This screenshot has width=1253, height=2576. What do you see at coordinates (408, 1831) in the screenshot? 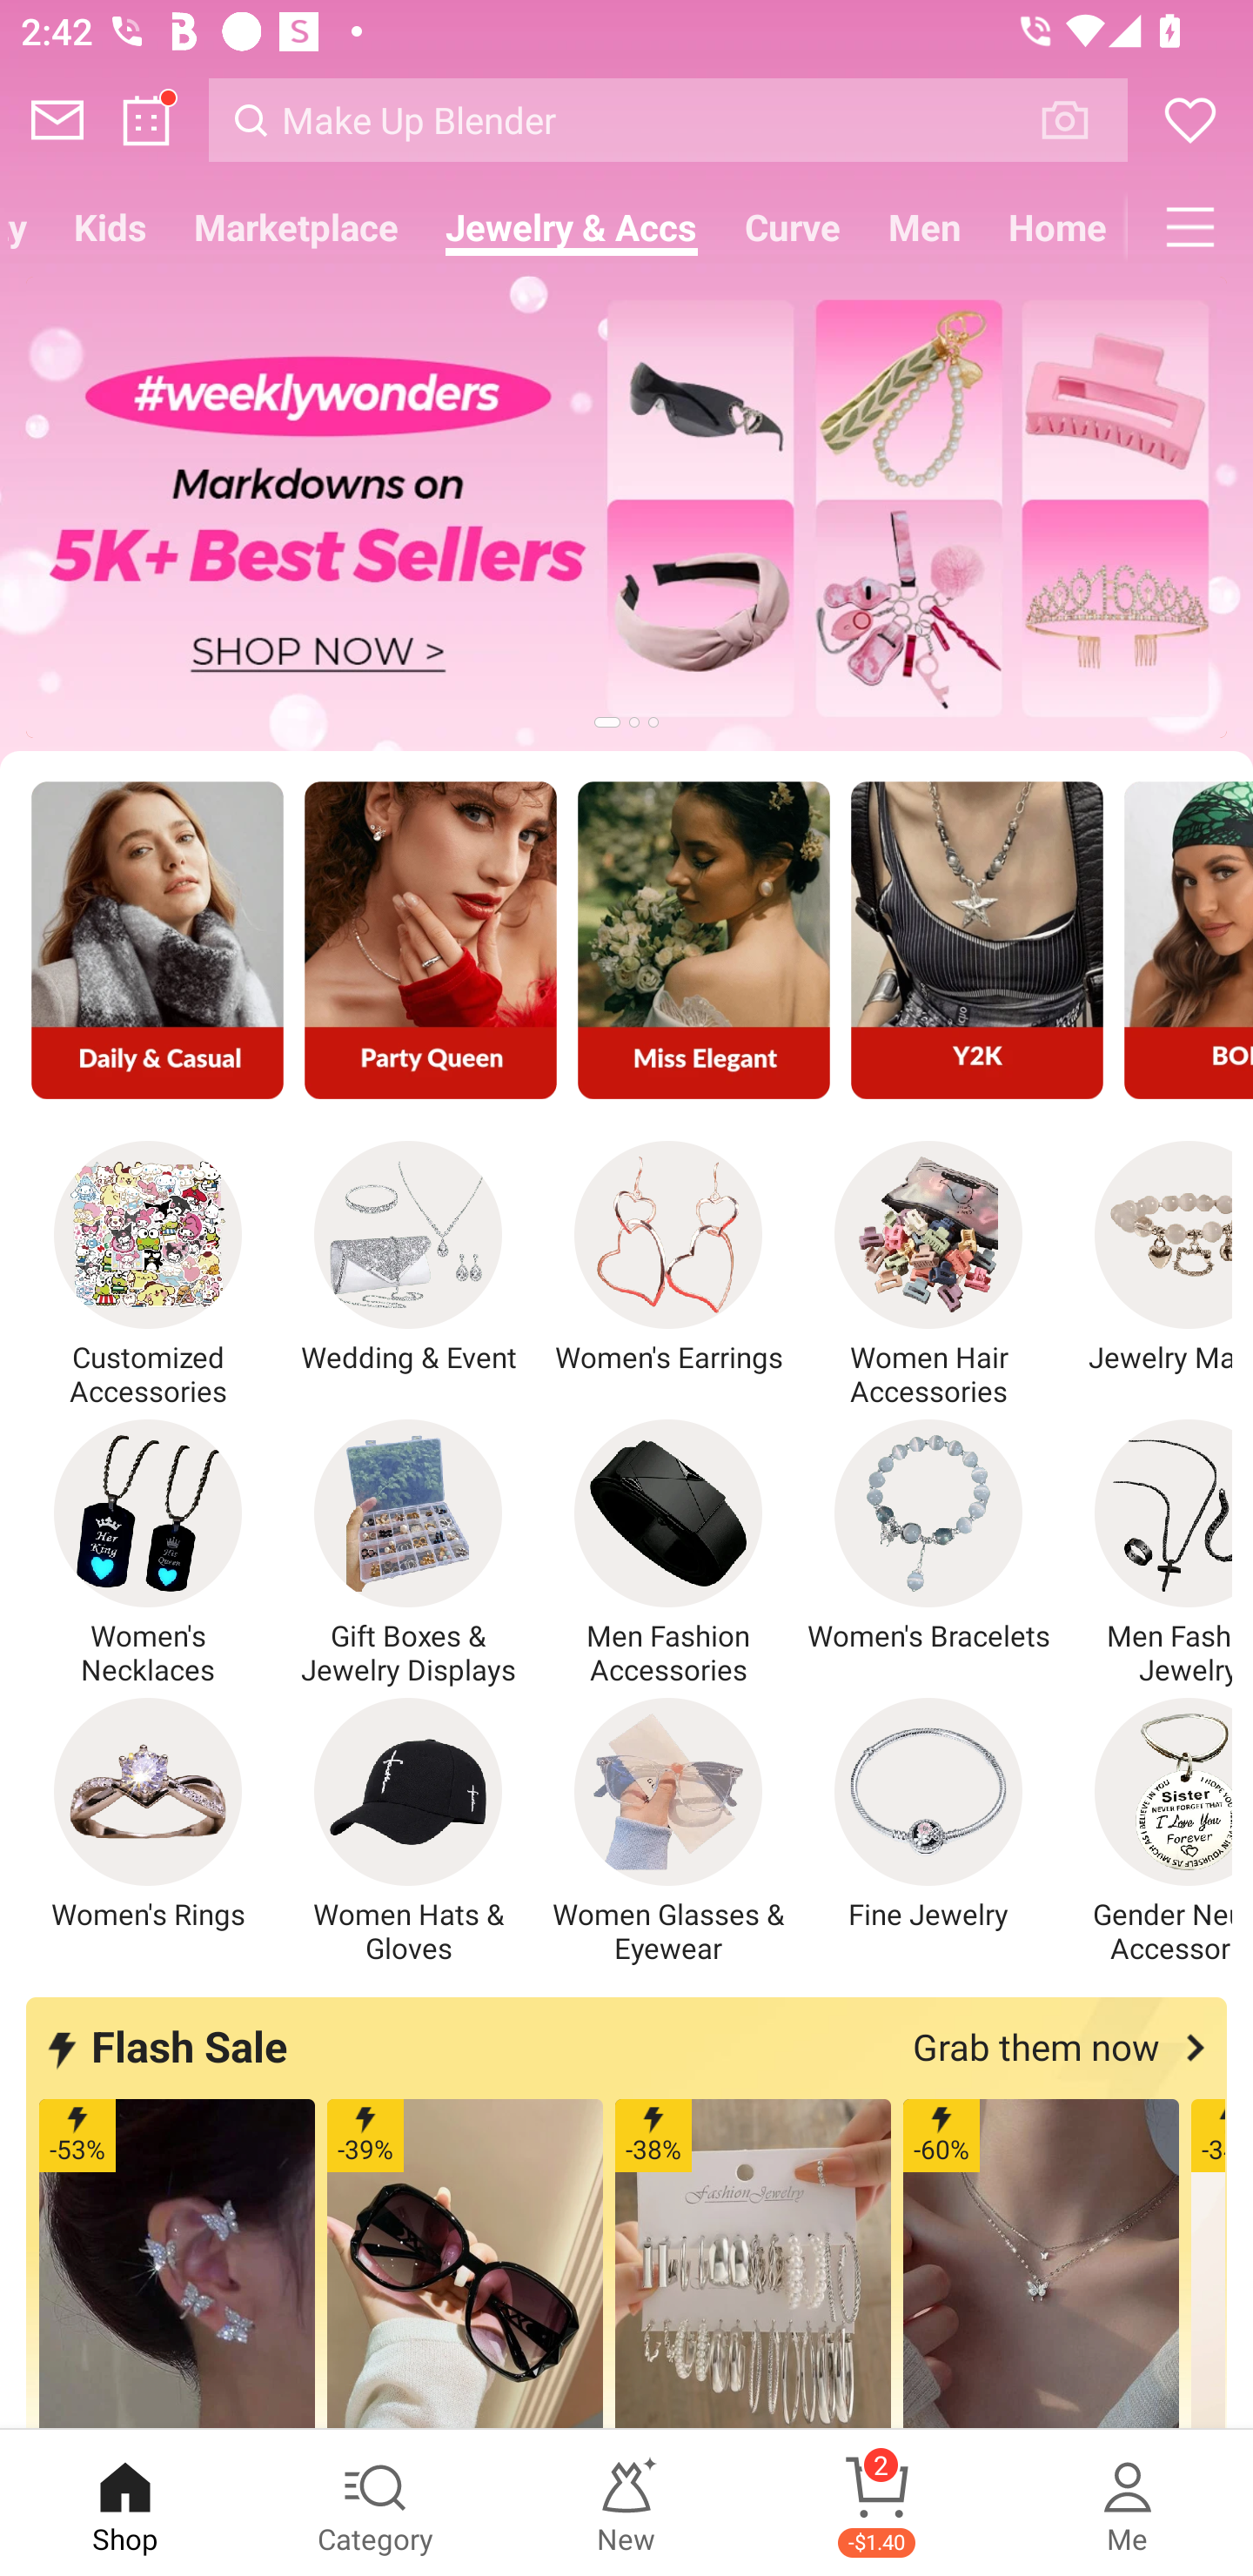
I see `Women Hats & Gloves` at bounding box center [408, 1831].